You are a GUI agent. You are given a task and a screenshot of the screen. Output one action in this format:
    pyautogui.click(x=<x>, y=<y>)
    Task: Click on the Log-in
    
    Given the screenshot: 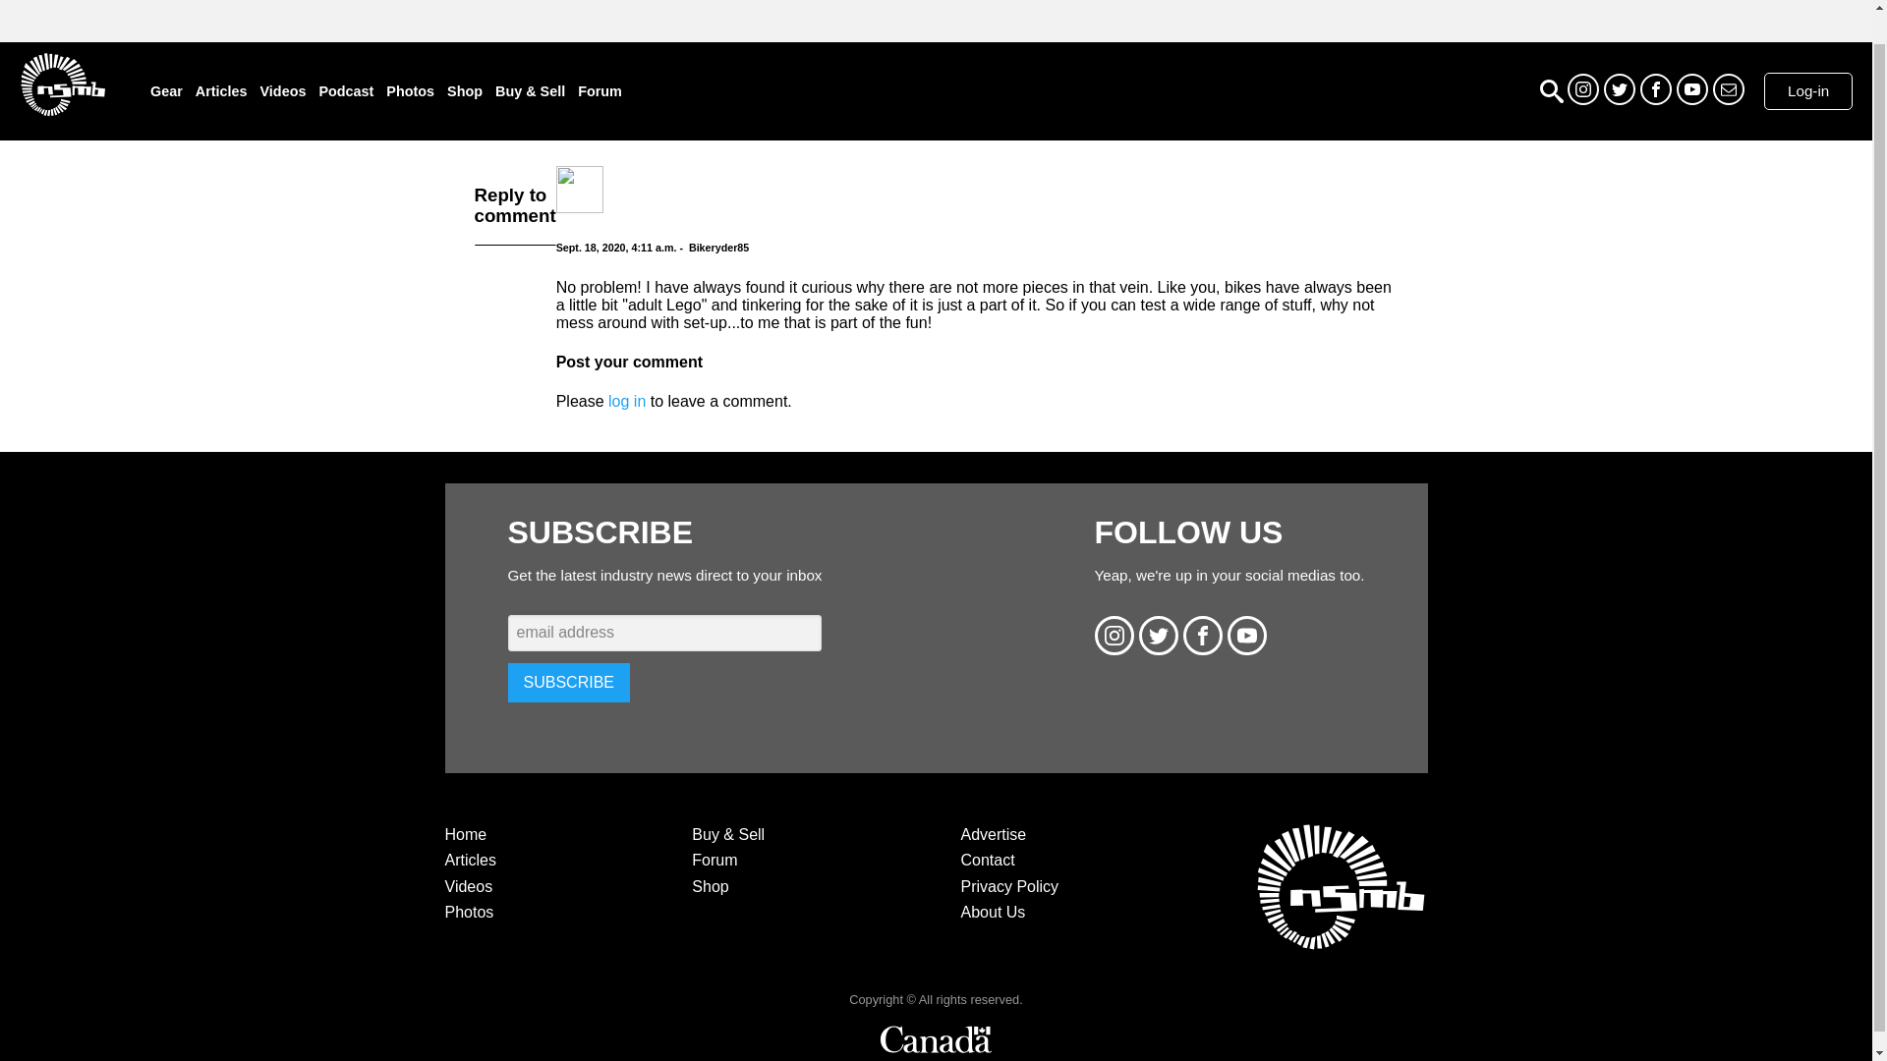 What is the action you would take?
    pyautogui.click(x=1808, y=91)
    